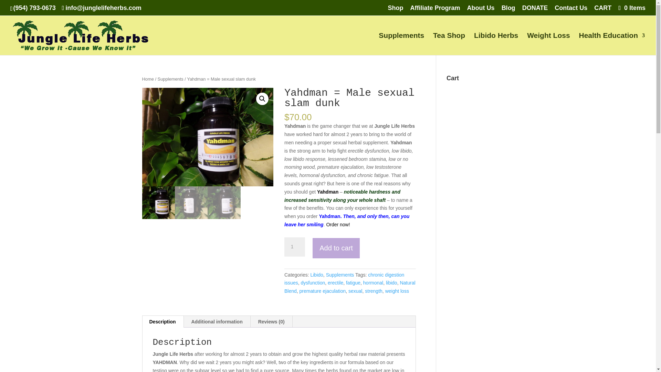 The width and height of the screenshot is (661, 372). I want to click on Contact Us, so click(571, 10).